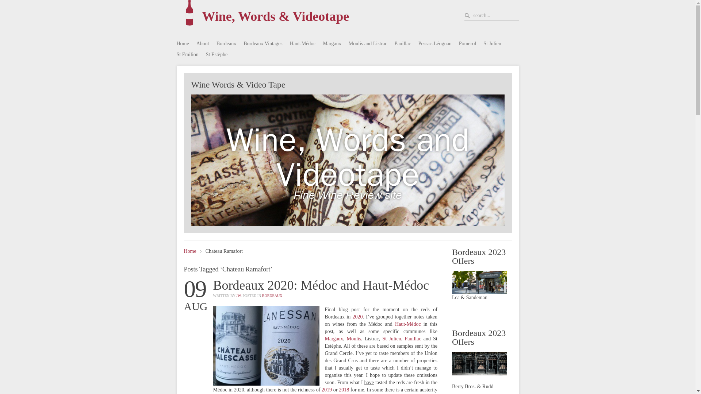 The width and height of the screenshot is (701, 394). What do you see at coordinates (238, 295) in the screenshot?
I see `JW` at bounding box center [238, 295].